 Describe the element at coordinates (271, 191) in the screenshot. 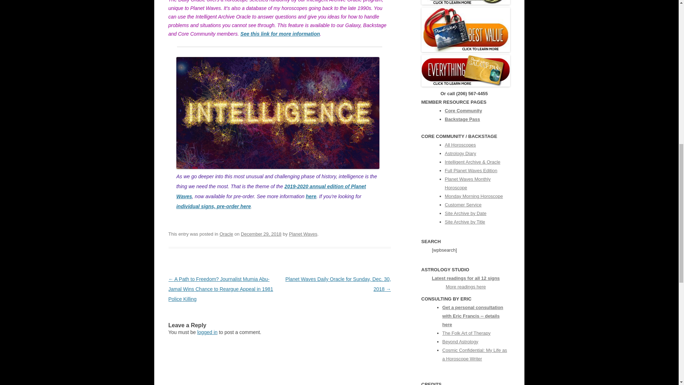

I see `2019-2020 annual edition of Planet Waves` at that location.